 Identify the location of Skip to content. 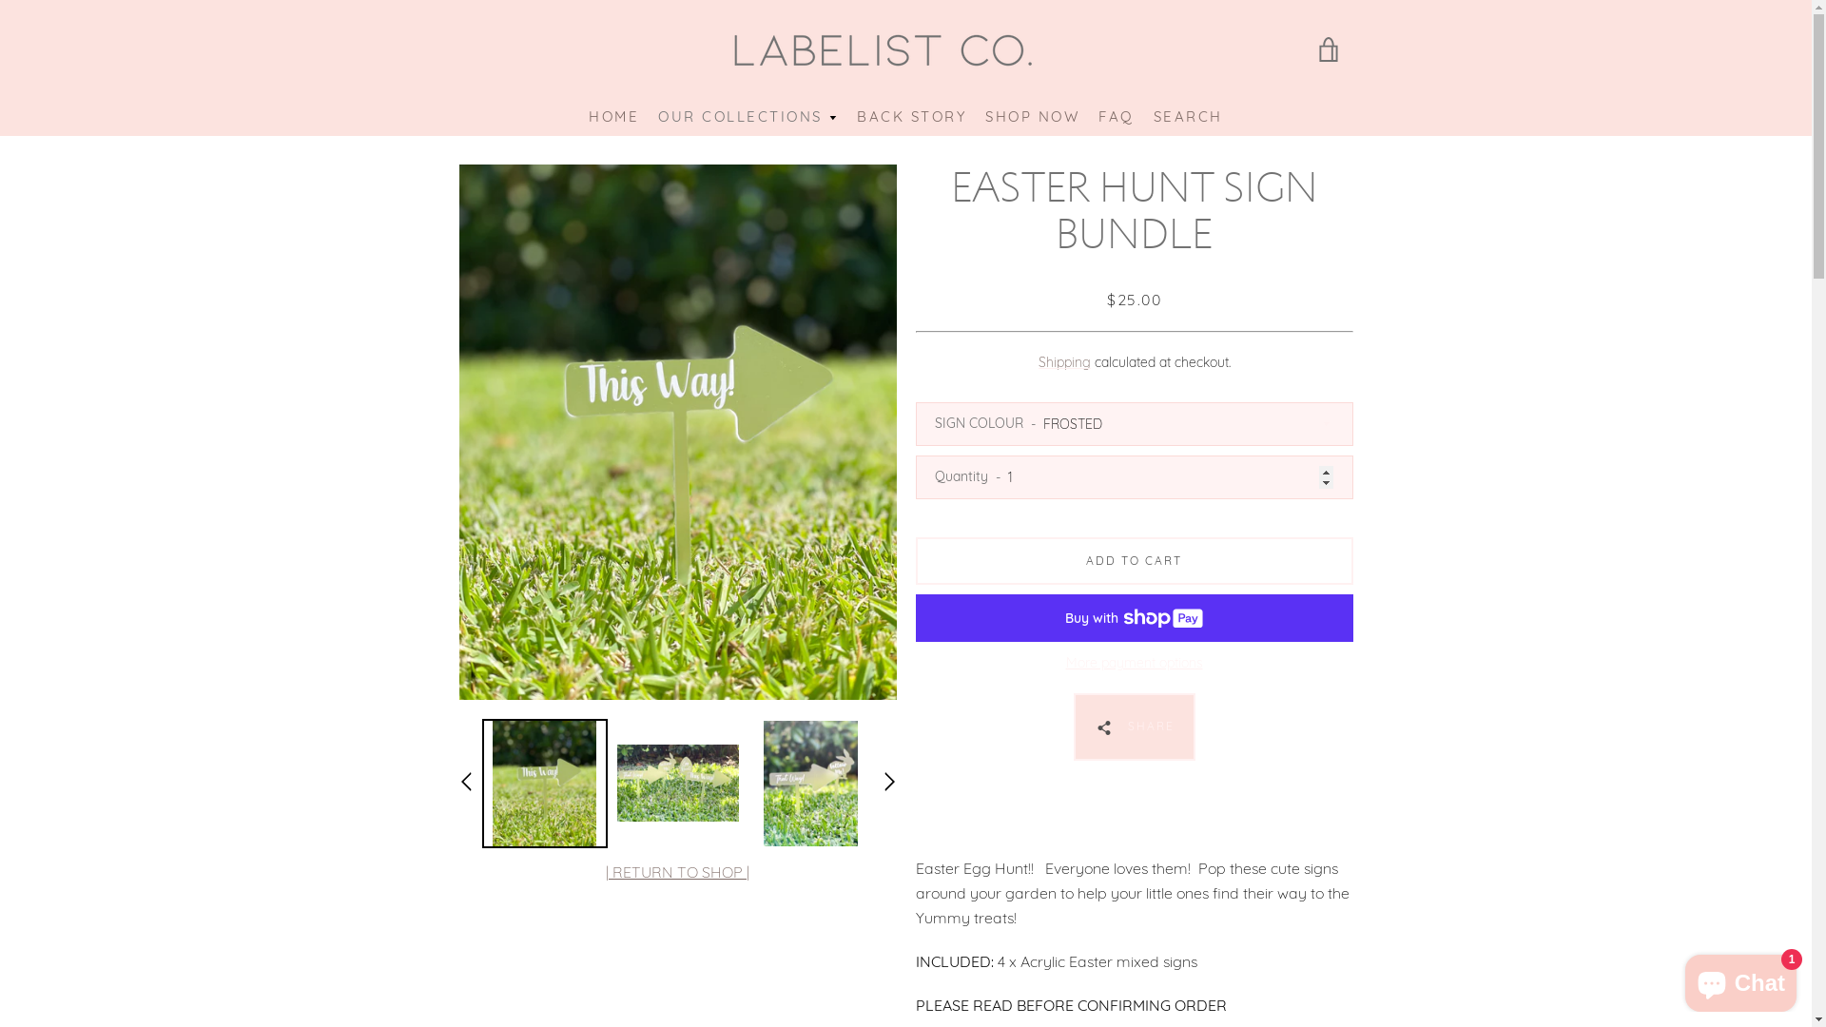
(0, 0).